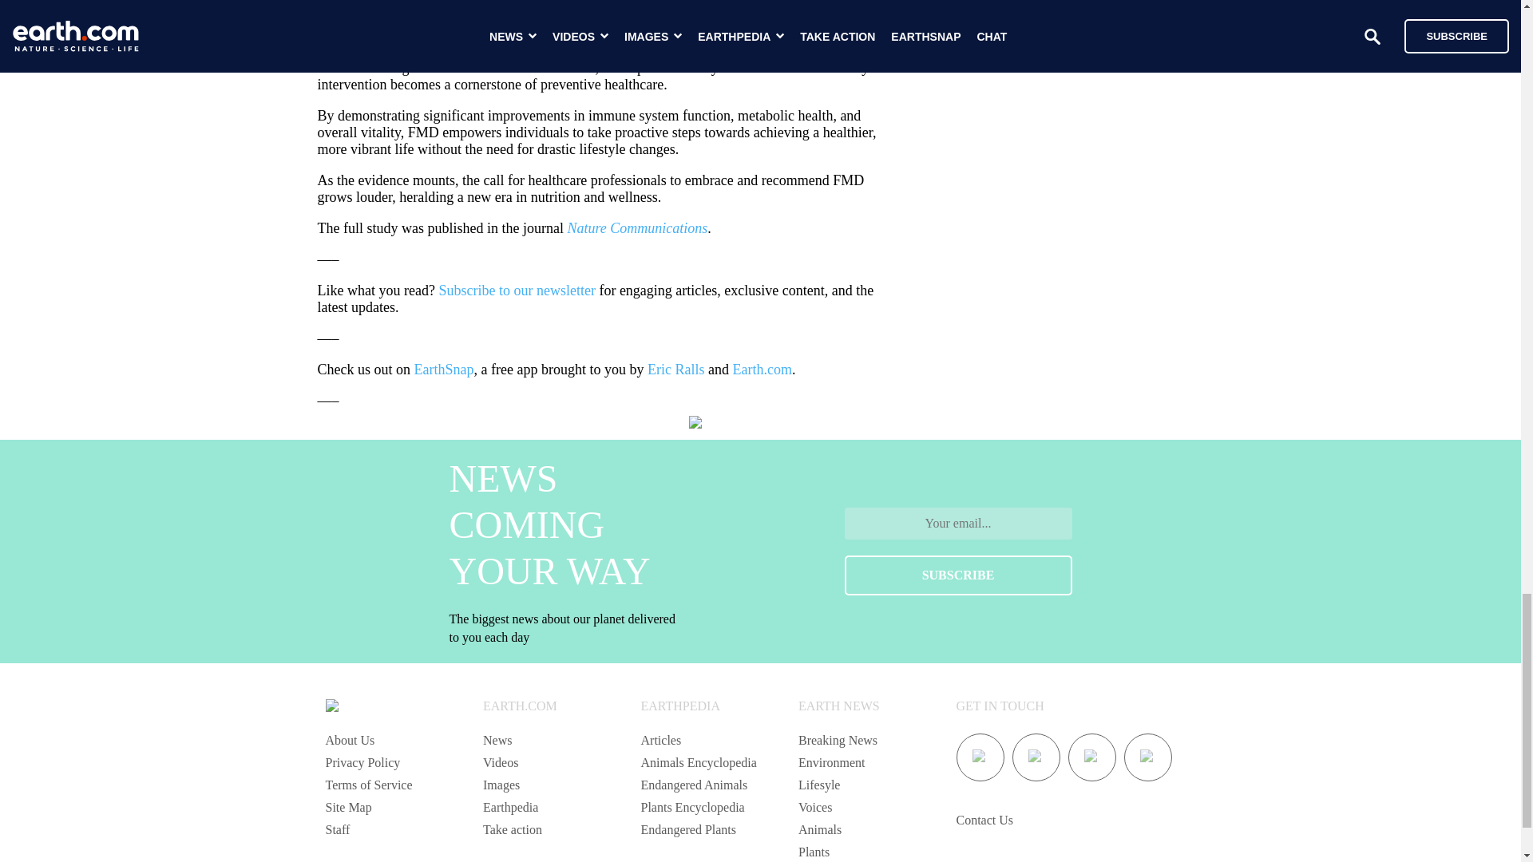 This screenshot has height=862, width=1533. Describe the element at coordinates (637, 228) in the screenshot. I see `Nature Communications` at that location.